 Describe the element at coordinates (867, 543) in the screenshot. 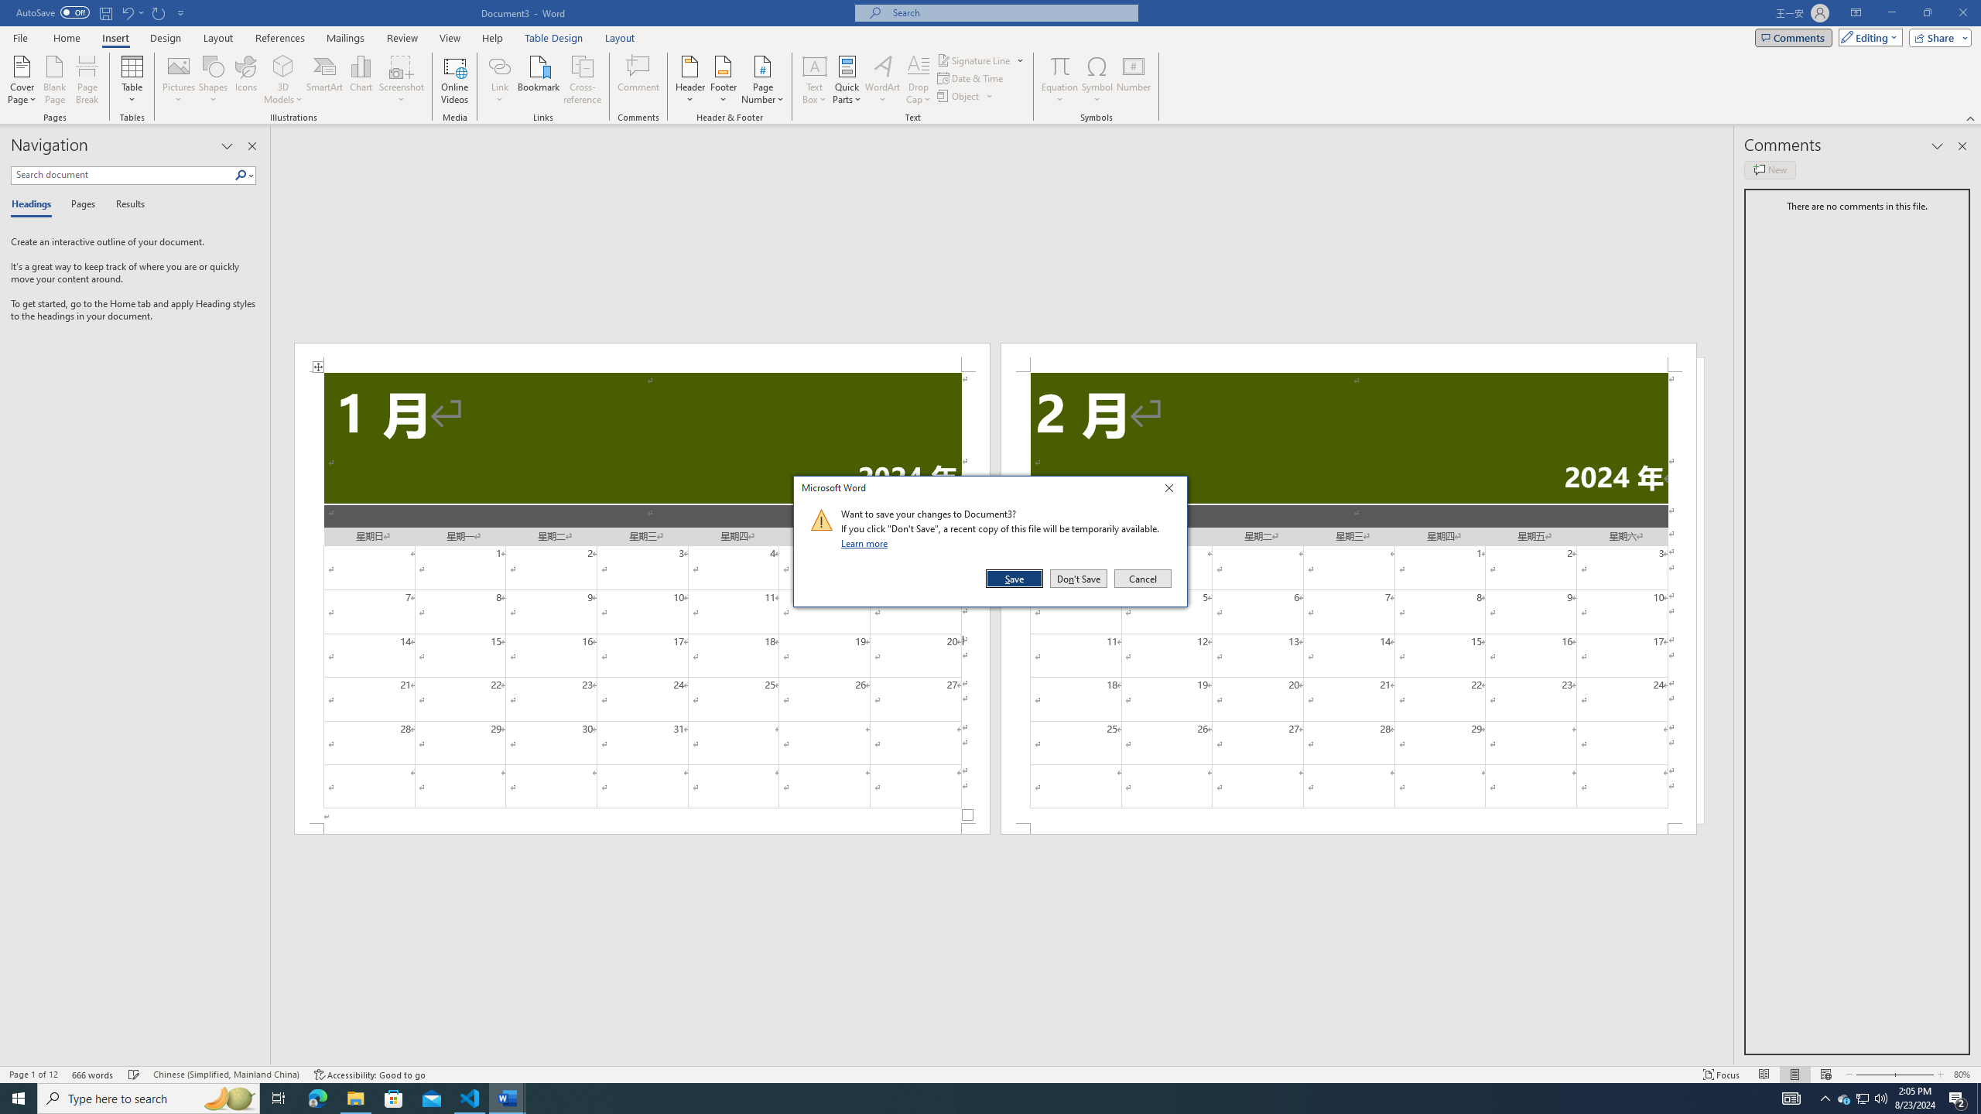

I see `Learn more` at that location.